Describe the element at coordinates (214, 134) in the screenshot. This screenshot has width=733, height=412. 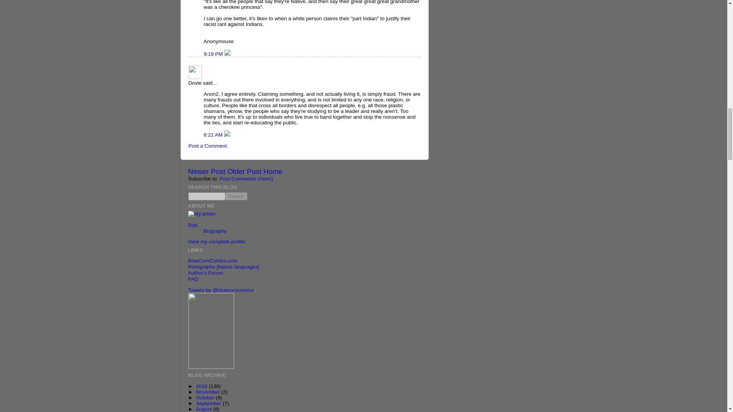
I see `6:21 AM` at that location.